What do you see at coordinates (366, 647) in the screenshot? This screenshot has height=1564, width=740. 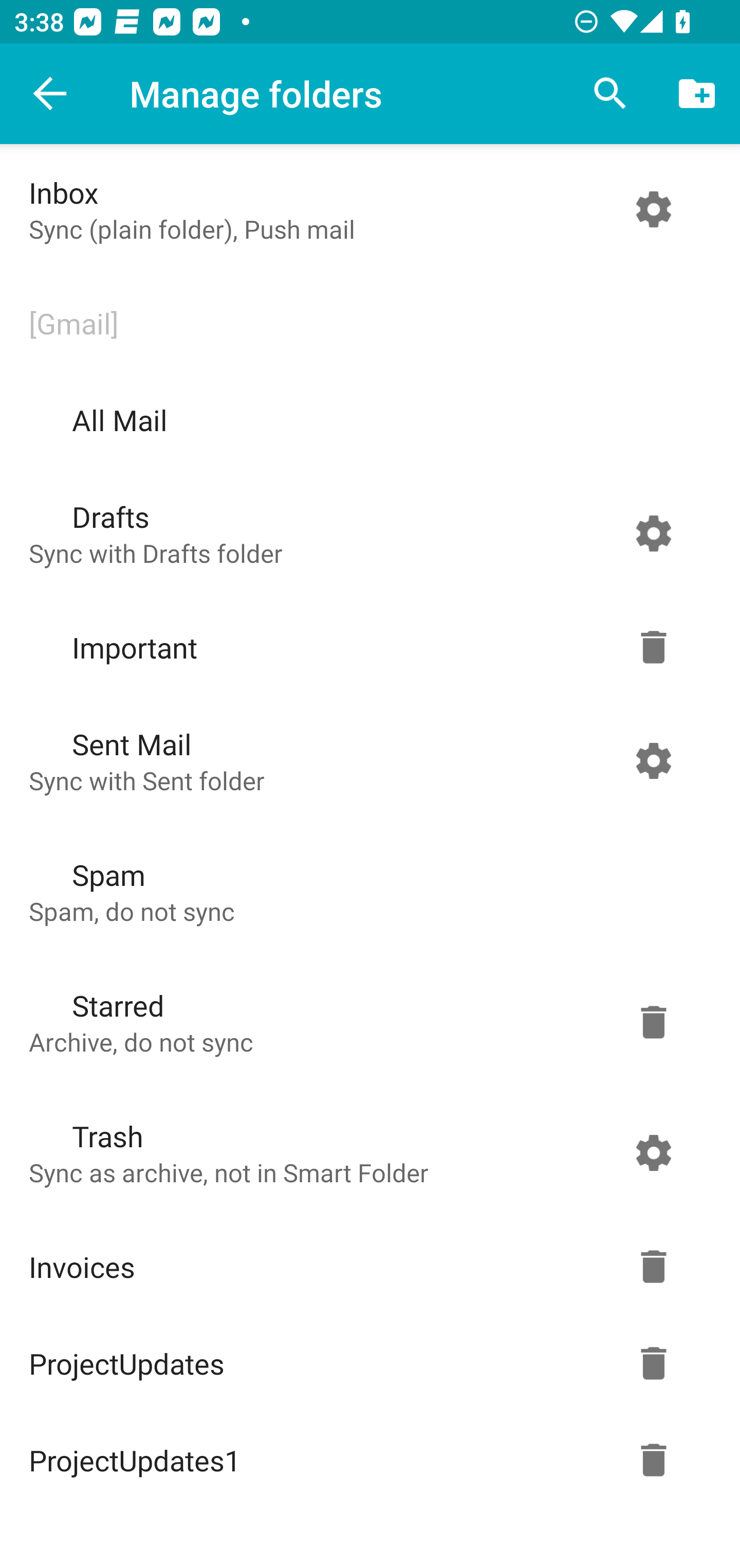 I see `Important Folder settings` at bounding box center [366, 647].